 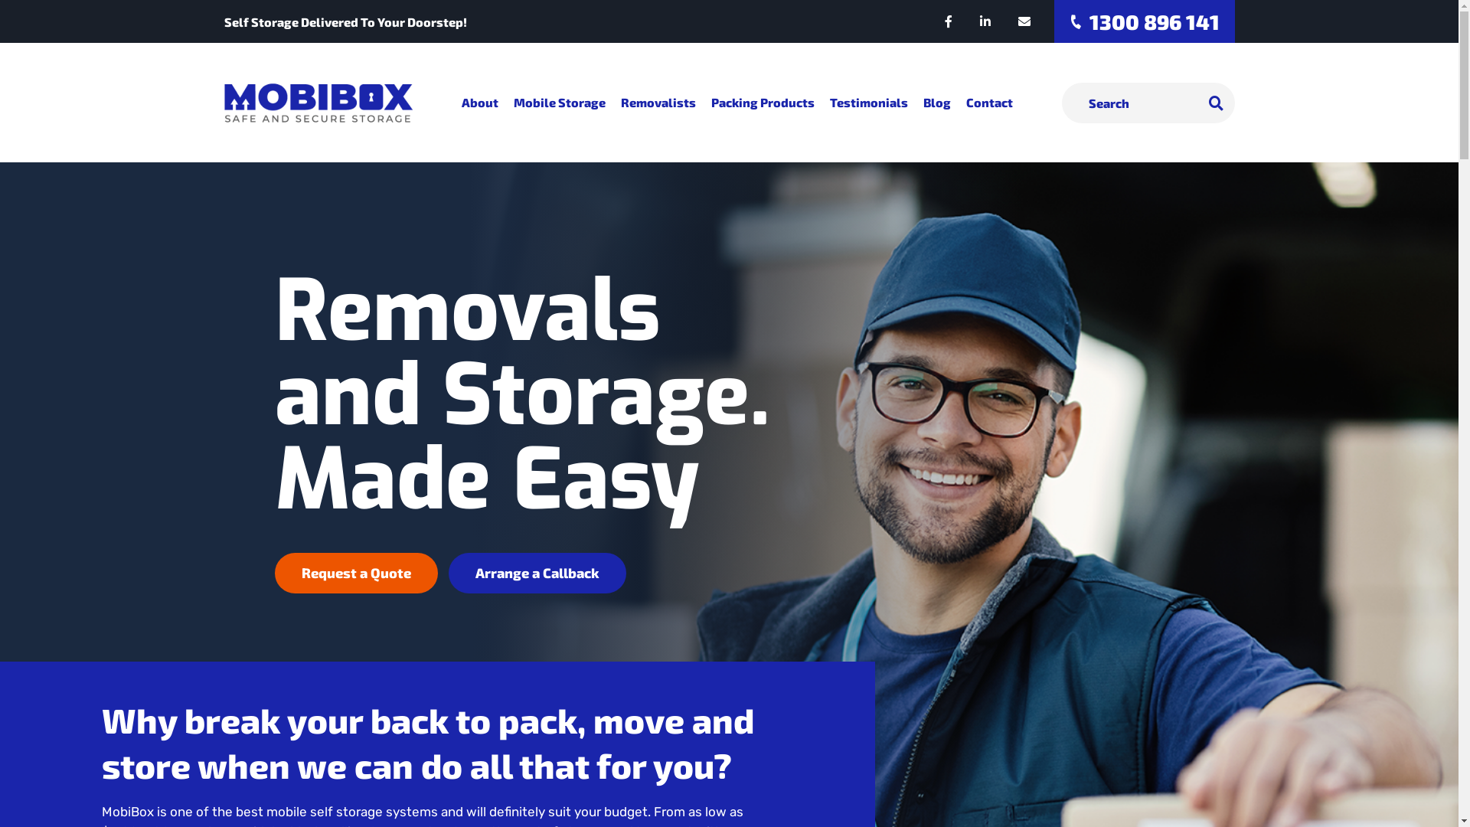 I want to click on Arrange a Callback, so click(x=537, y=573).